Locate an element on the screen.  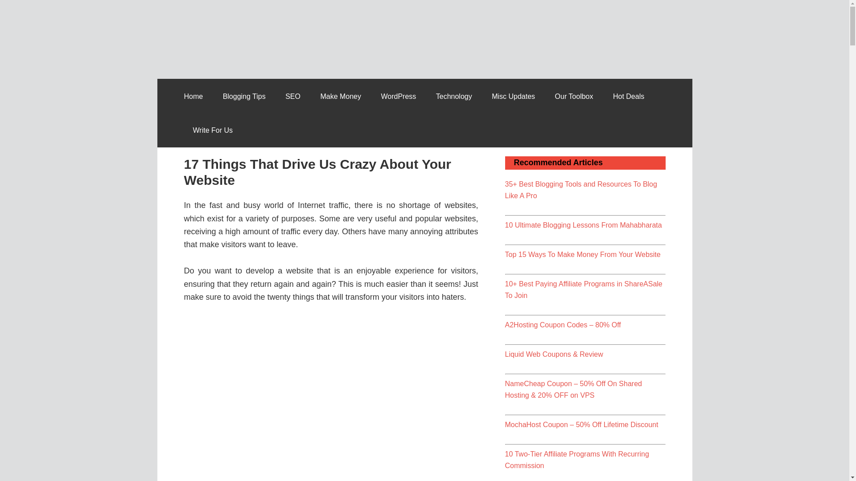
17 Things That Drive Us Crazy About Your Website 1 is located at coordinates (331, 399).